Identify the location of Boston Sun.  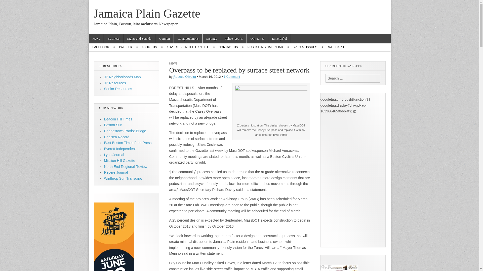
(113, 125).